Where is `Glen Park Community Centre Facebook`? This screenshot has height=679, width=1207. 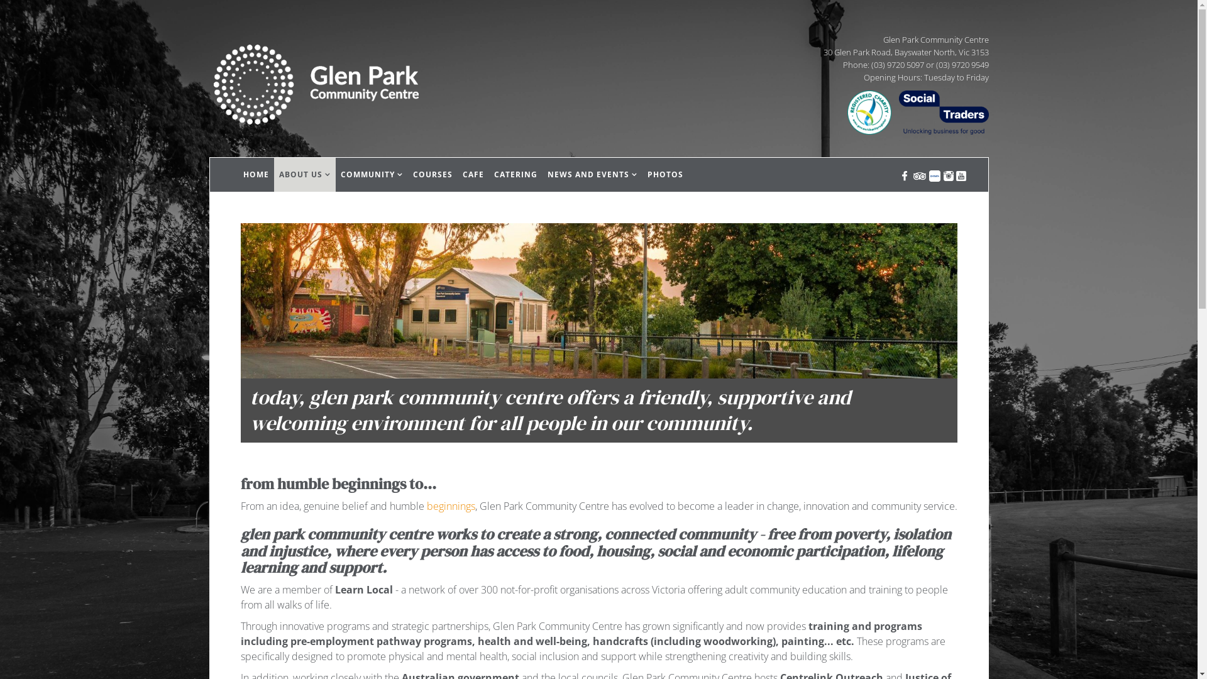 Glen Park Community Centre Facebook is located at coordinates (904, 175).